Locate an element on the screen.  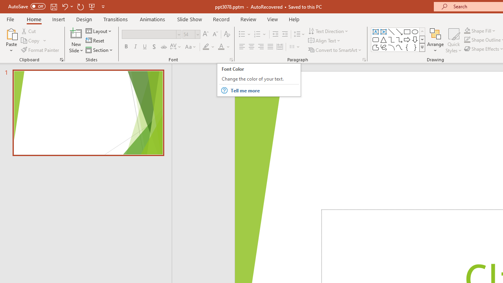
Left Brace is located at coordinates (407, 47).